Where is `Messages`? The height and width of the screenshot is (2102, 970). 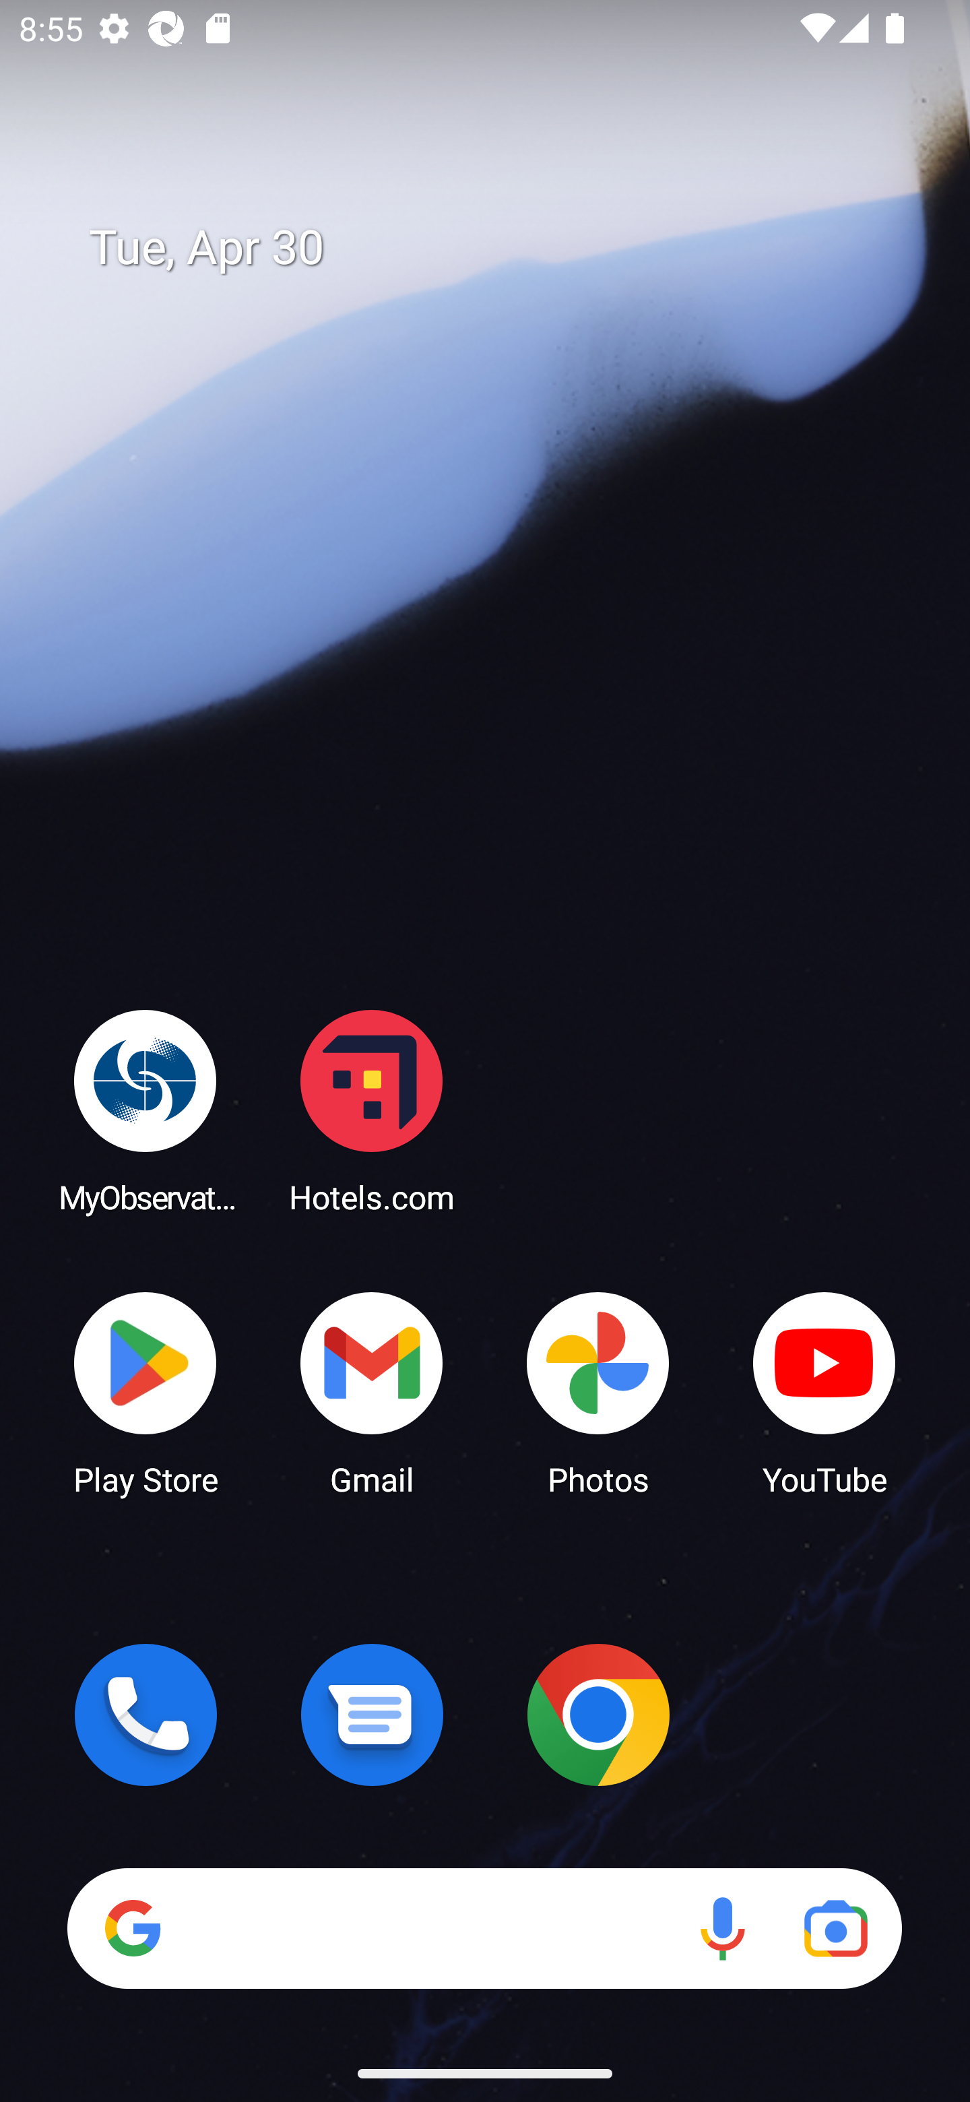 Messages is located at coordinates (372, 1715).